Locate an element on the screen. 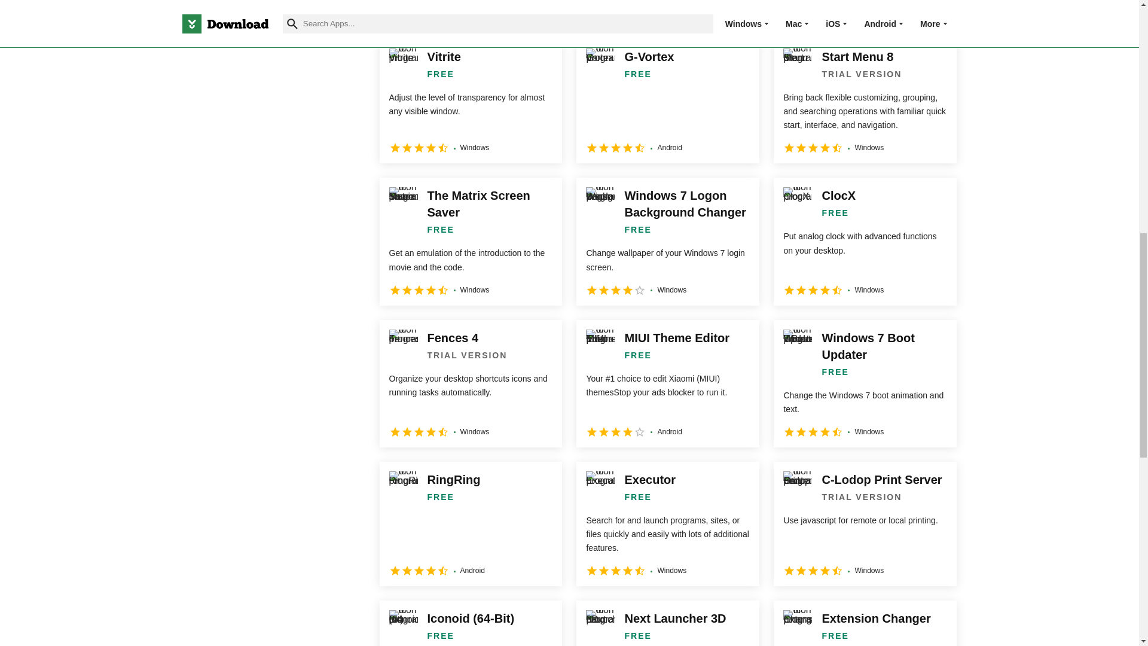 This screenshot has height=646, width=1148. RingRing is located at coordinates (470, 524).